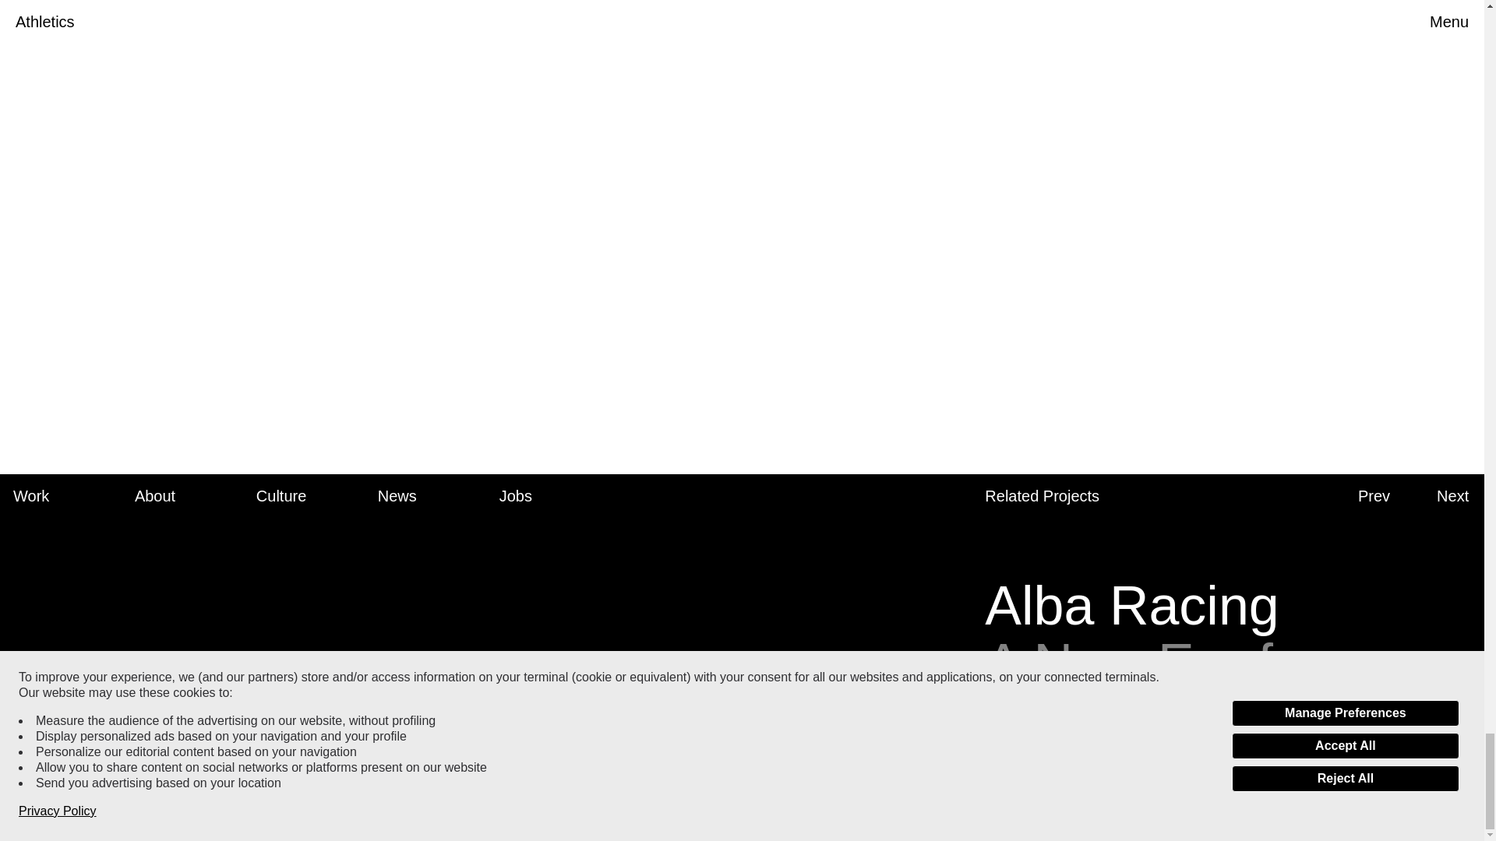 Image resolution: width=1496 pixels, height=841 pixels. What do you see at coordinates (48, 766) in the screenshot?
I see `Instagram` at bounding box center [48, 766].